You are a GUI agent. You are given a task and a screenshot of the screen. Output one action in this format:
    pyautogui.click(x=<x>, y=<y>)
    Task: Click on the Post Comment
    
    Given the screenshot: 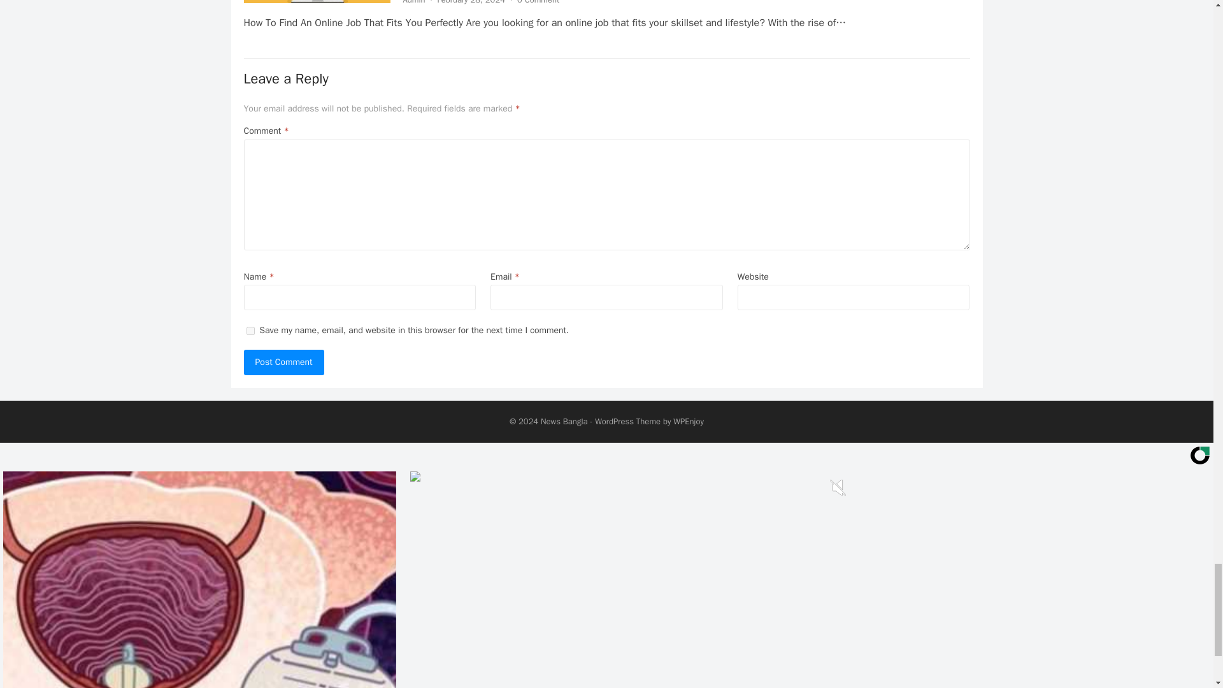 What is the action you would take?
    pyautogui.click(x=283, y=362)
    